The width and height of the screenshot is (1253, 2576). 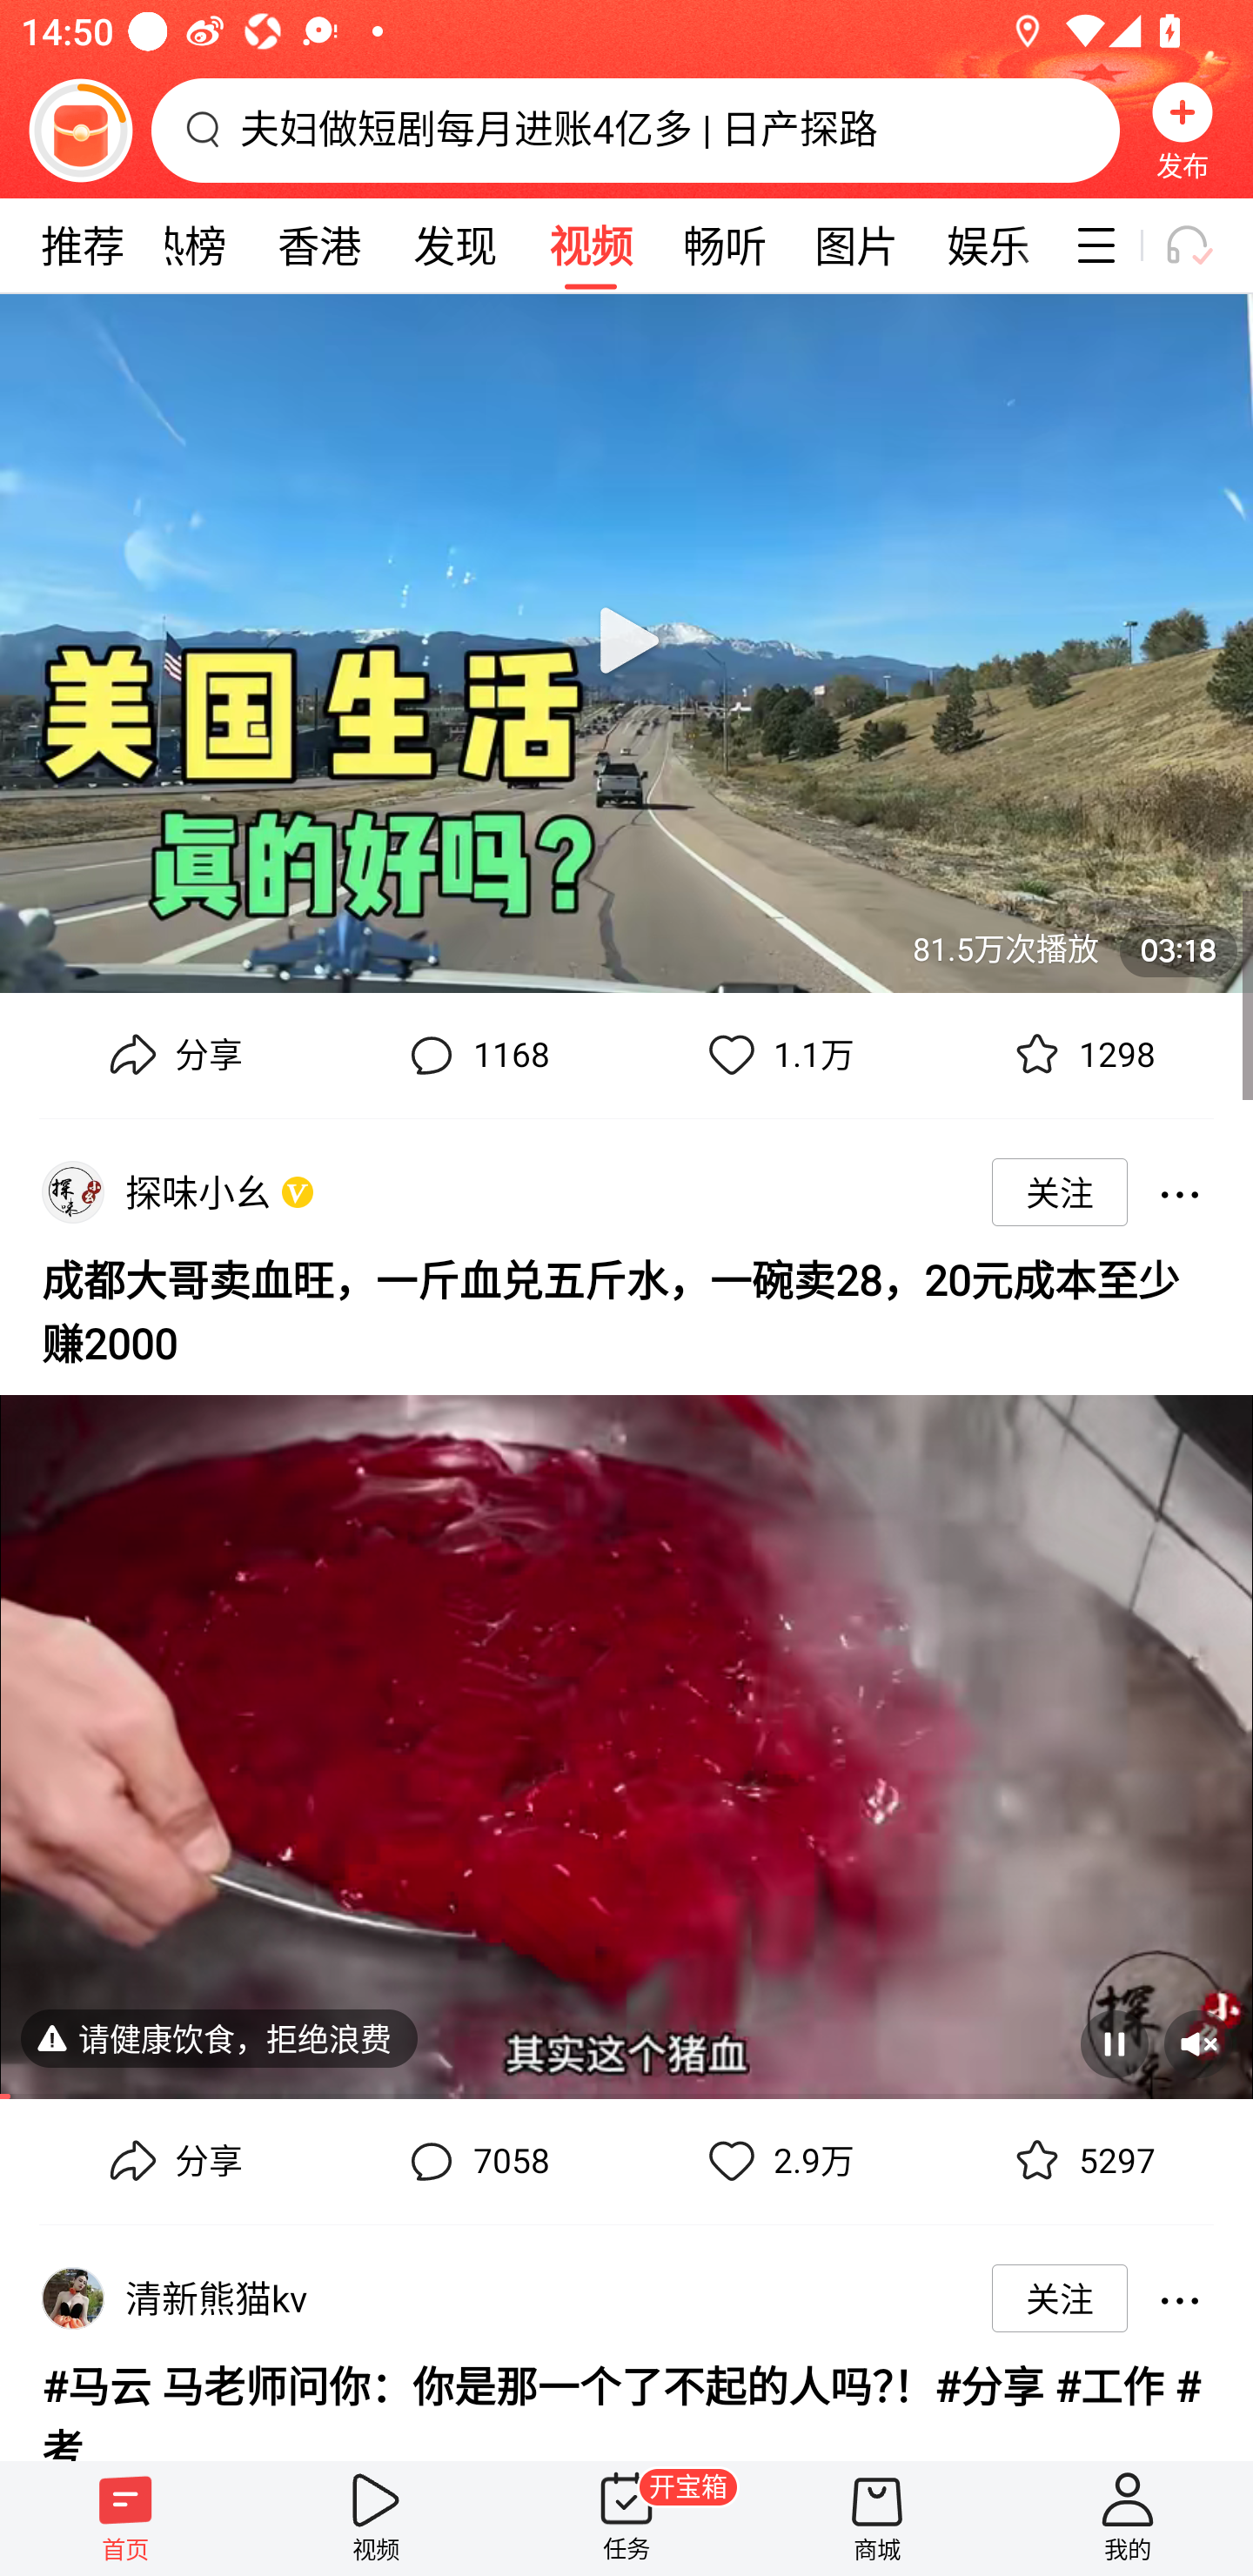 What do you see at coordinates (172, 1055) in the screenshot?
I see `分享` at bounding box center [172, 1055].